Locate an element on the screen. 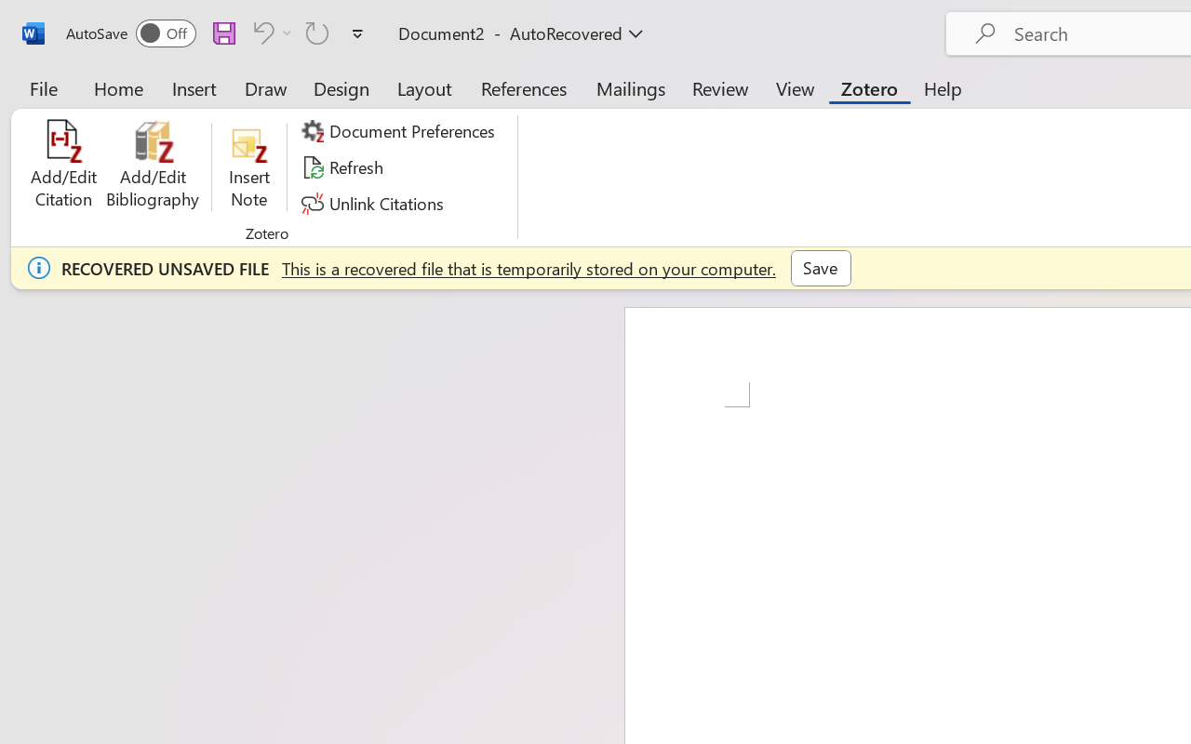 The height and width of the screenshot is (744, 1191). Help is located at coordinates (943, 87).